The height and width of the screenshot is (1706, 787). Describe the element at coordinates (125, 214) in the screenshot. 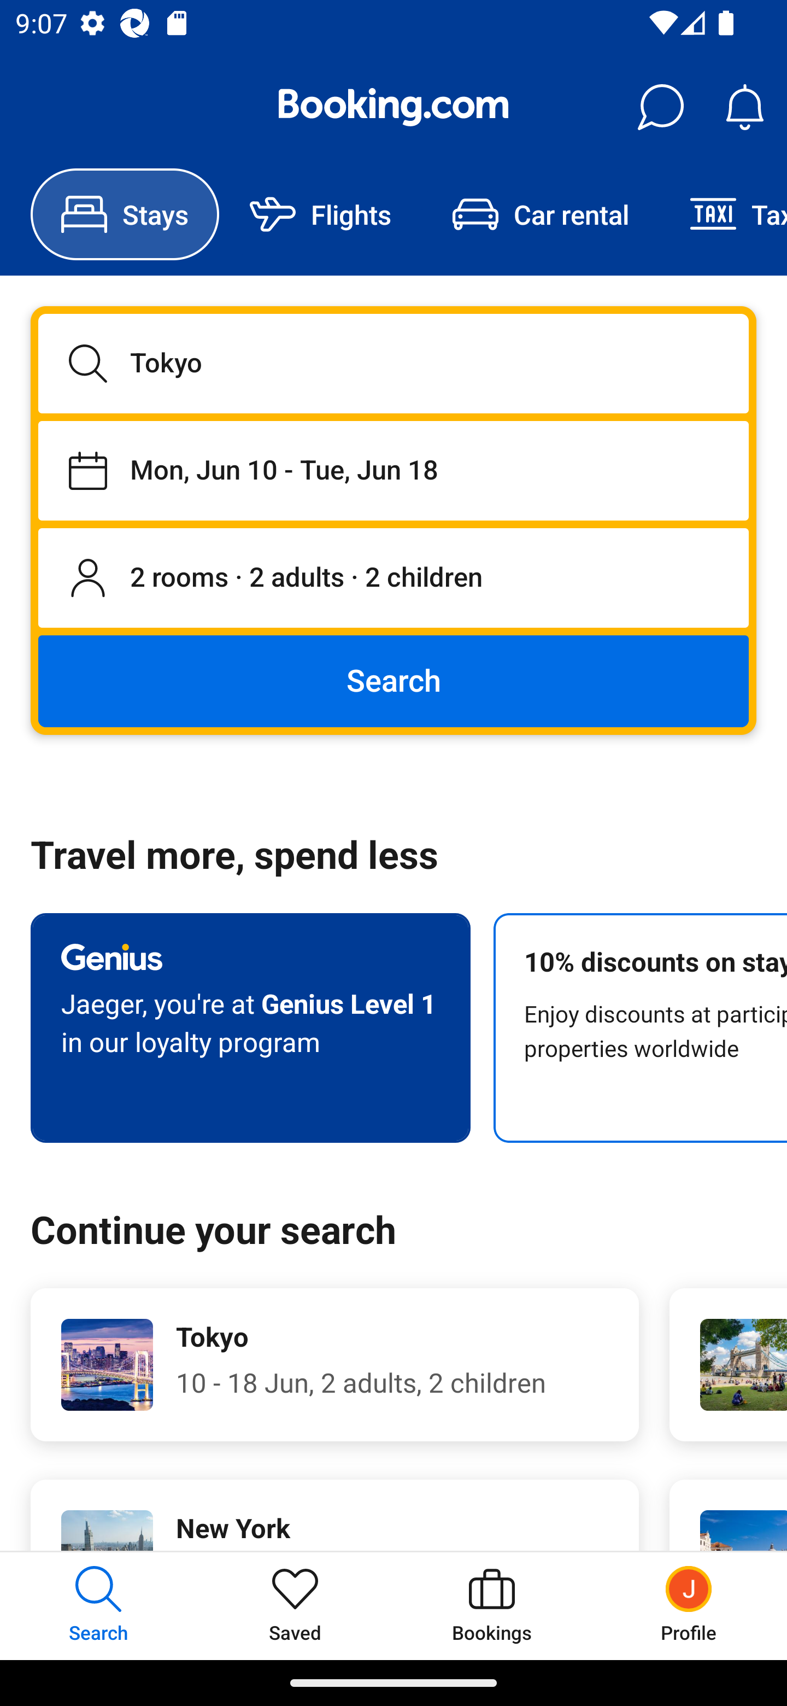

I see `Stays` at that location.